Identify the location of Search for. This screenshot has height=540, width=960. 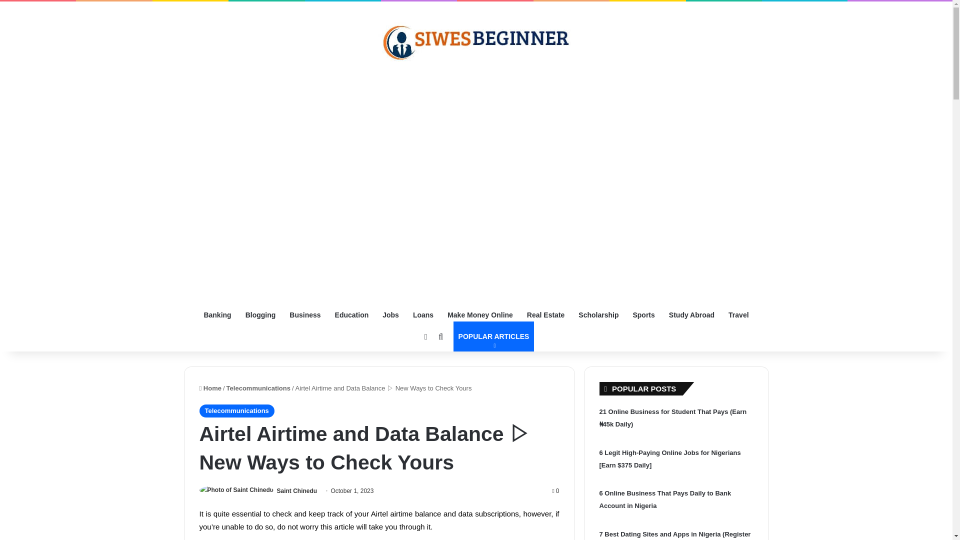
(441, 336).